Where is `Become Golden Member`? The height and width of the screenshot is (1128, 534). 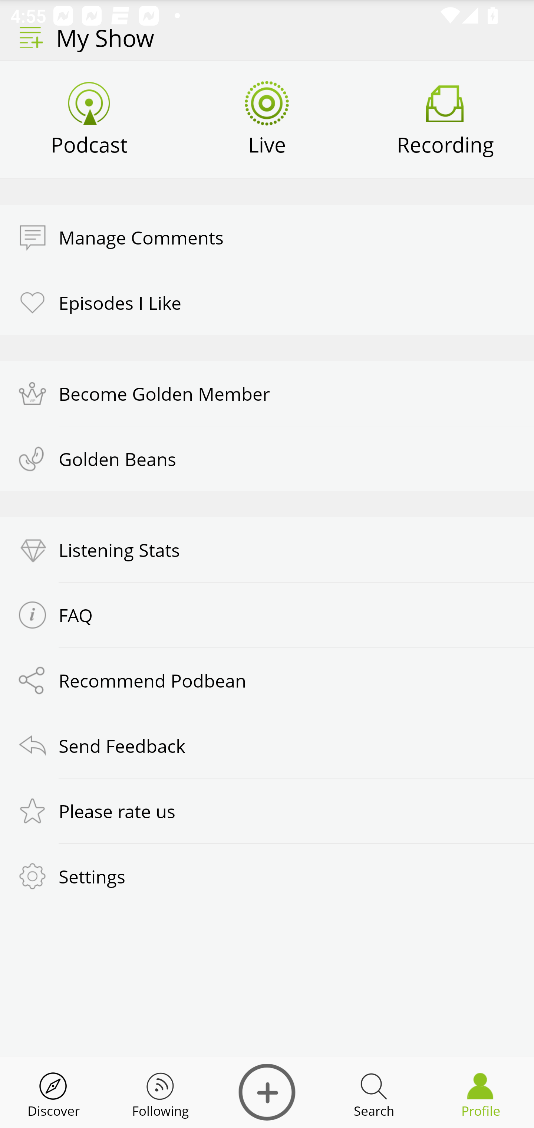
Become Golden Member is located at coordinates (267, 393).